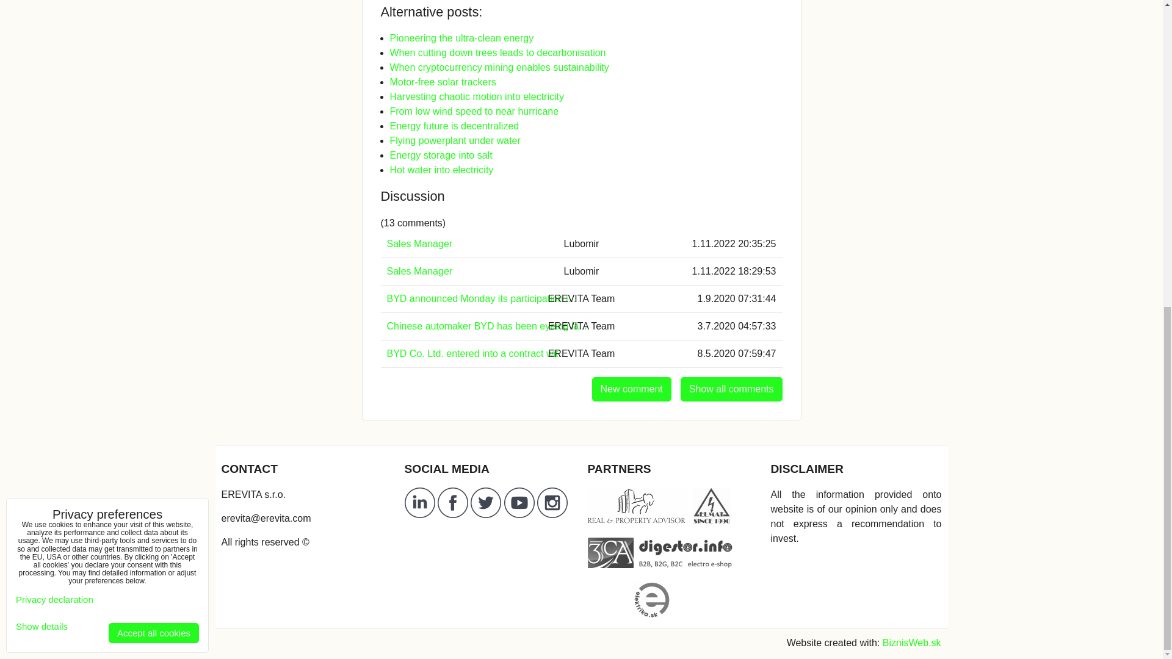 The width and height of the screenshot is (1172, 659). What do you see at coordinates (711, 505) in the screenshot?
I see `ELMAT SLOVAKIA` at bounding box center [711, 505].